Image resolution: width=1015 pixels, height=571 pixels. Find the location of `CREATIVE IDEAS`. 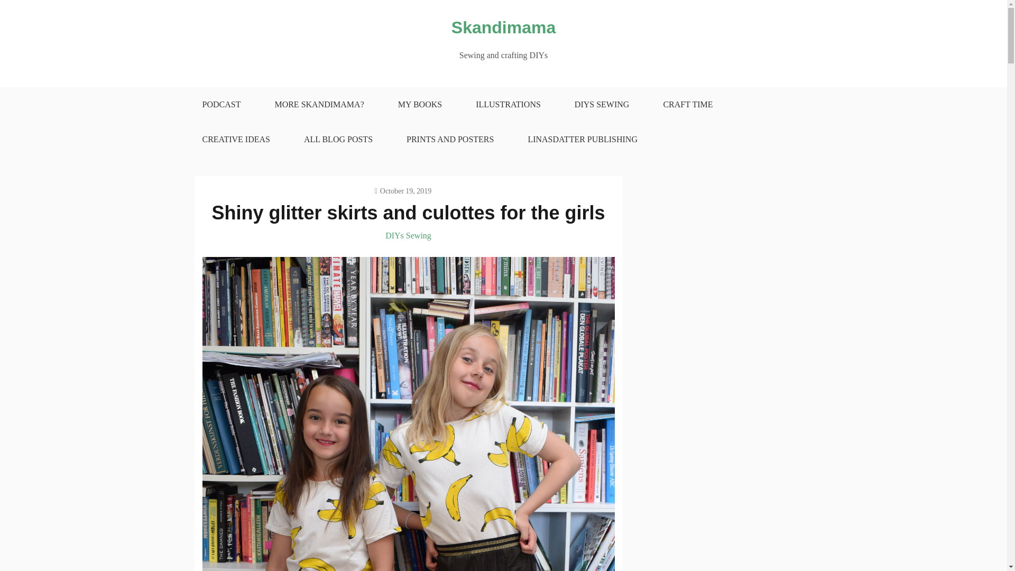

CREATIVE IDEAS is located at coordinates (235, 140).